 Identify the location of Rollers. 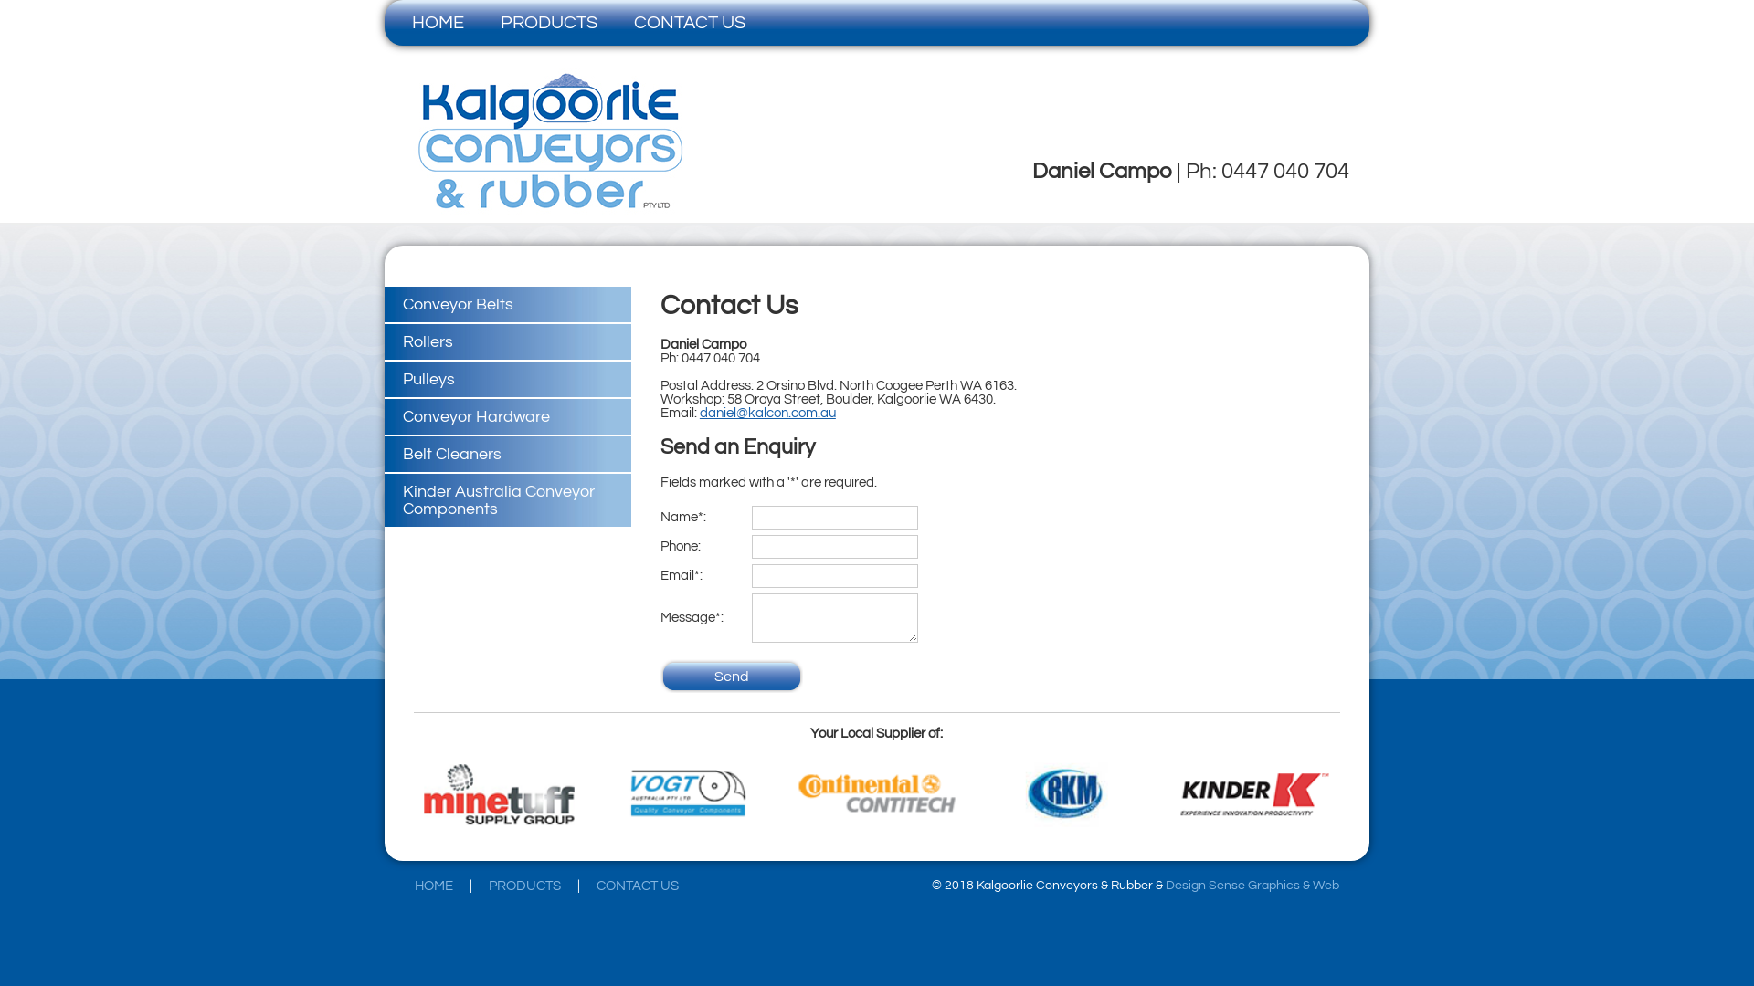
(508, 341).